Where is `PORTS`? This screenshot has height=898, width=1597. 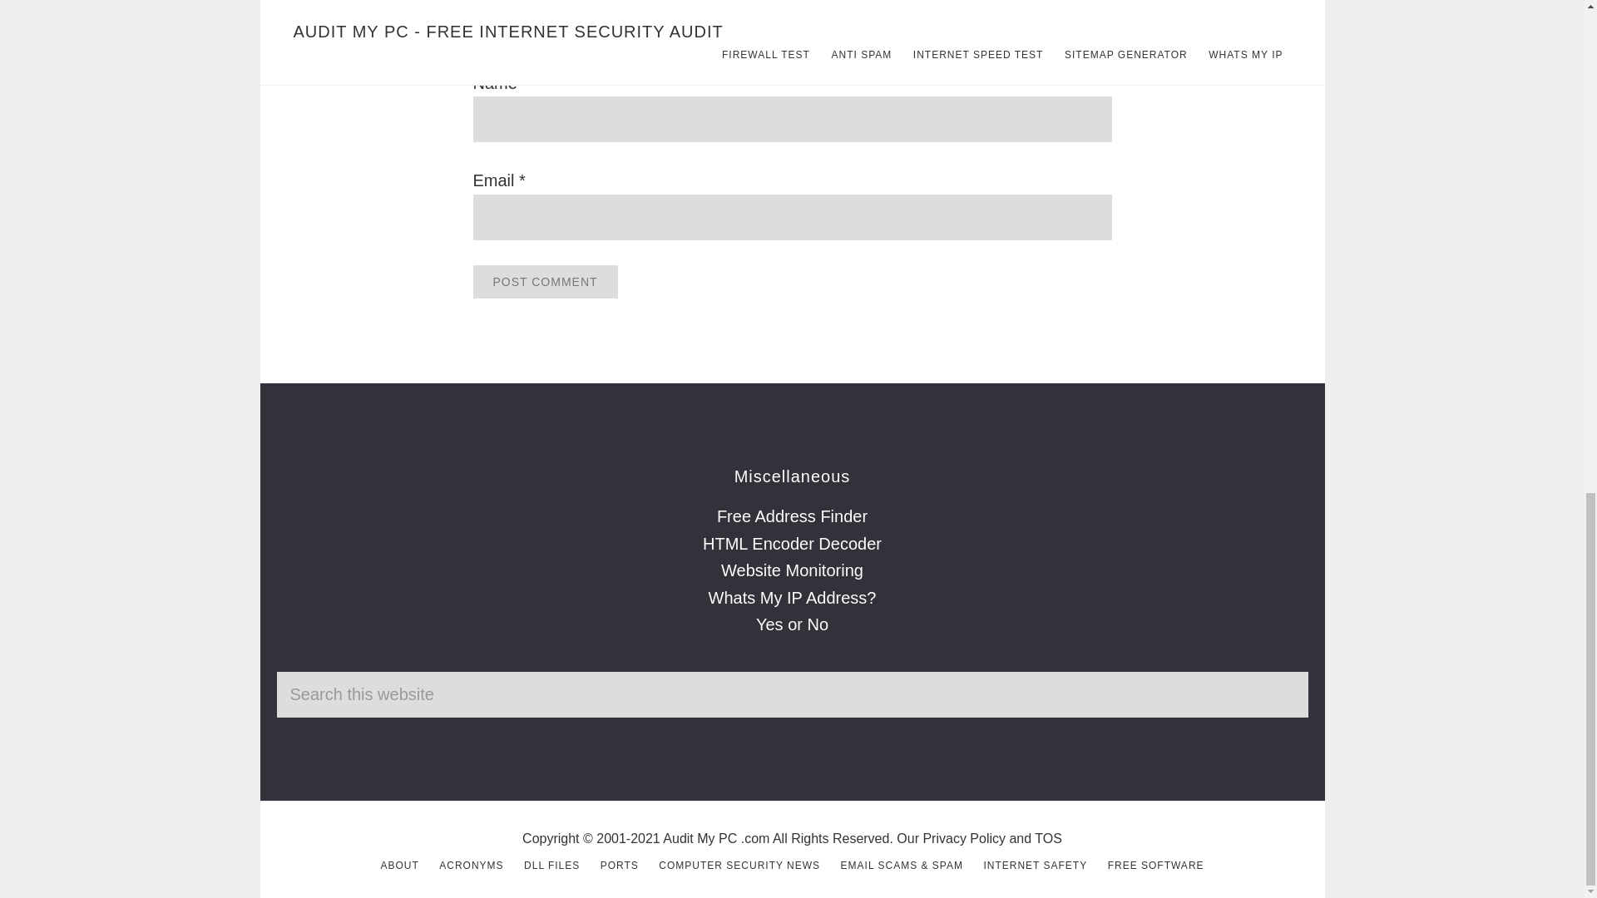
PORTS is located at coordinates (619, 865).